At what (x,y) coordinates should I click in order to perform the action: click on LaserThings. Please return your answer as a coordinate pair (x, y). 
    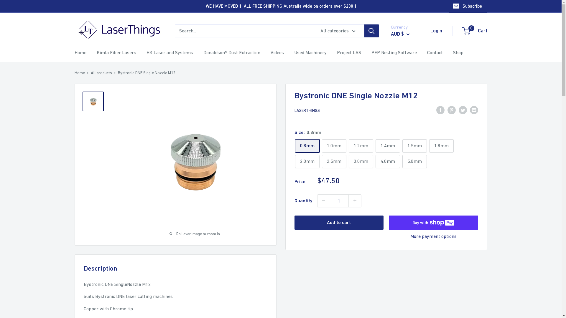
    Looking at the image, I should click on (119, 31).